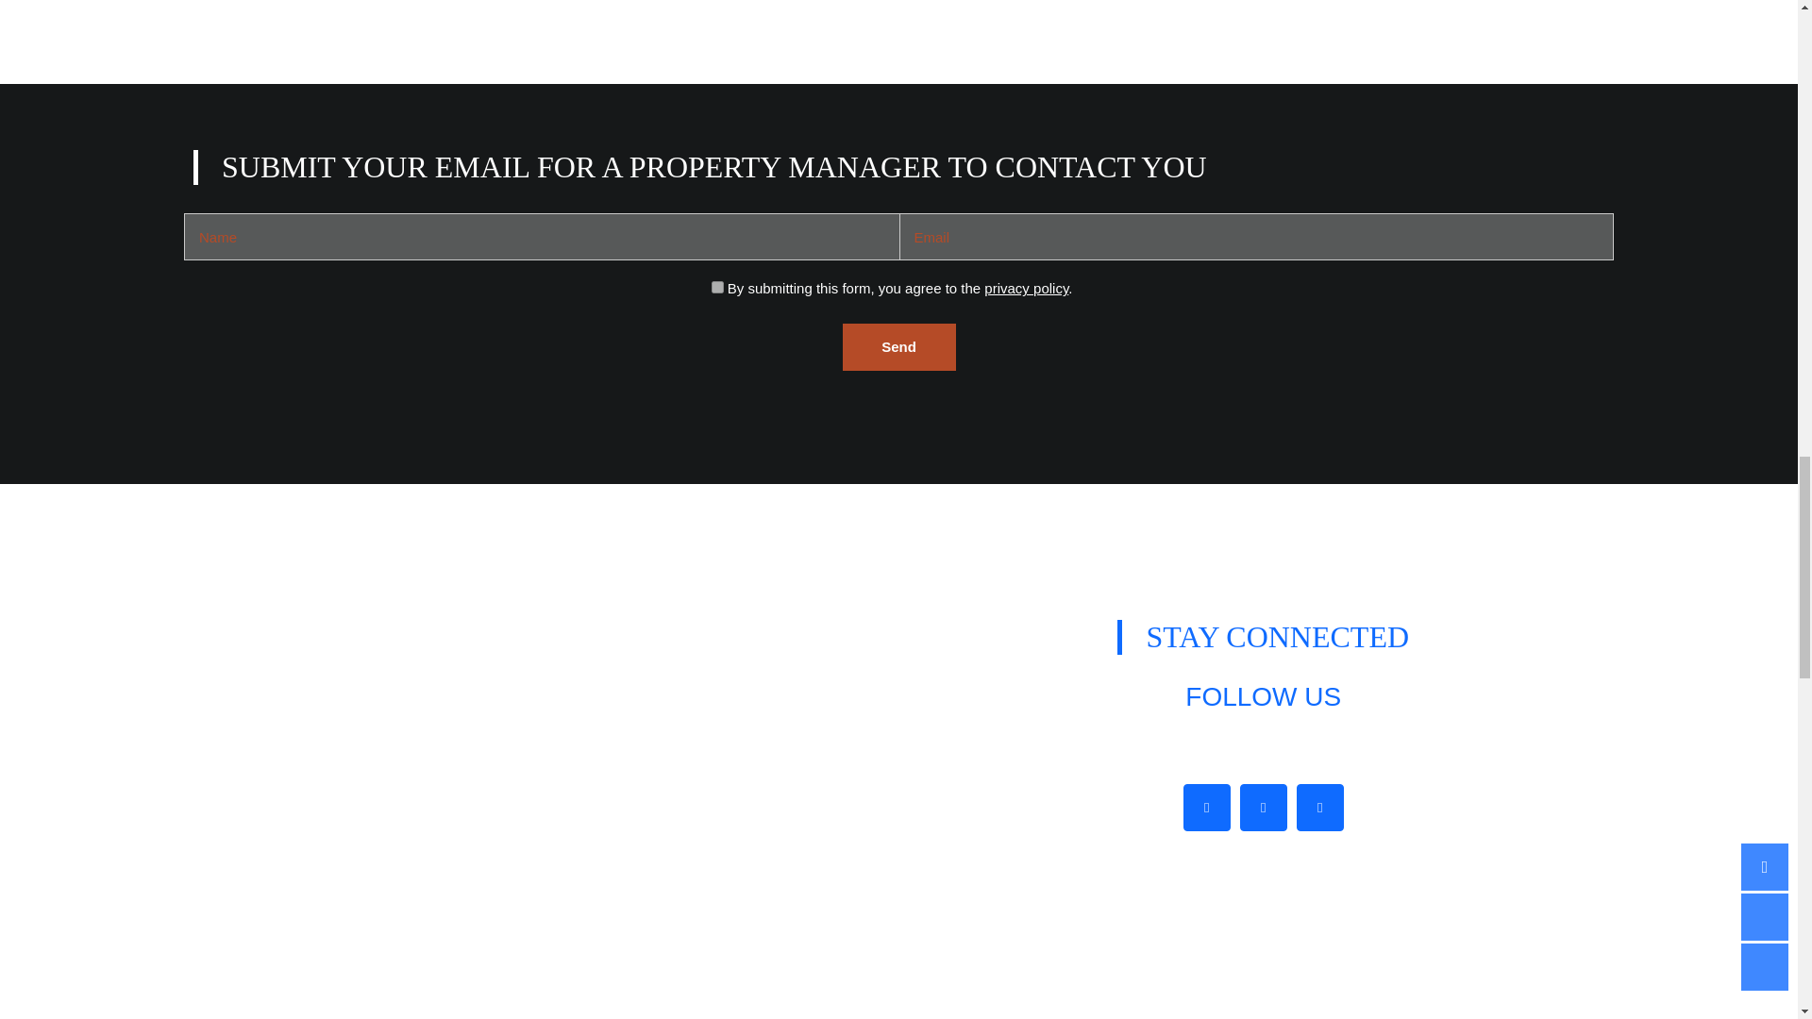  Describe the element at coordinates (1320, 808) in the screenshot. I see `Google My Business` at that location.